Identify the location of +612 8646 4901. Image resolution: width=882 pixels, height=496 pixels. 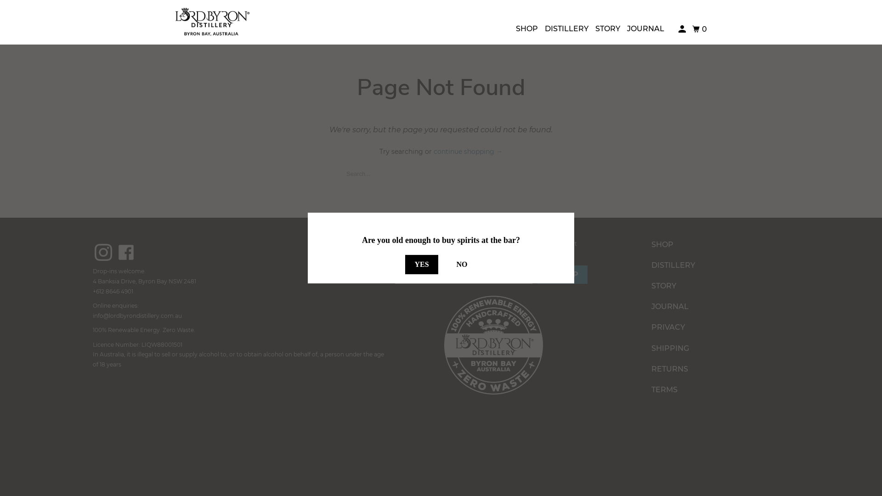
(113, 291).